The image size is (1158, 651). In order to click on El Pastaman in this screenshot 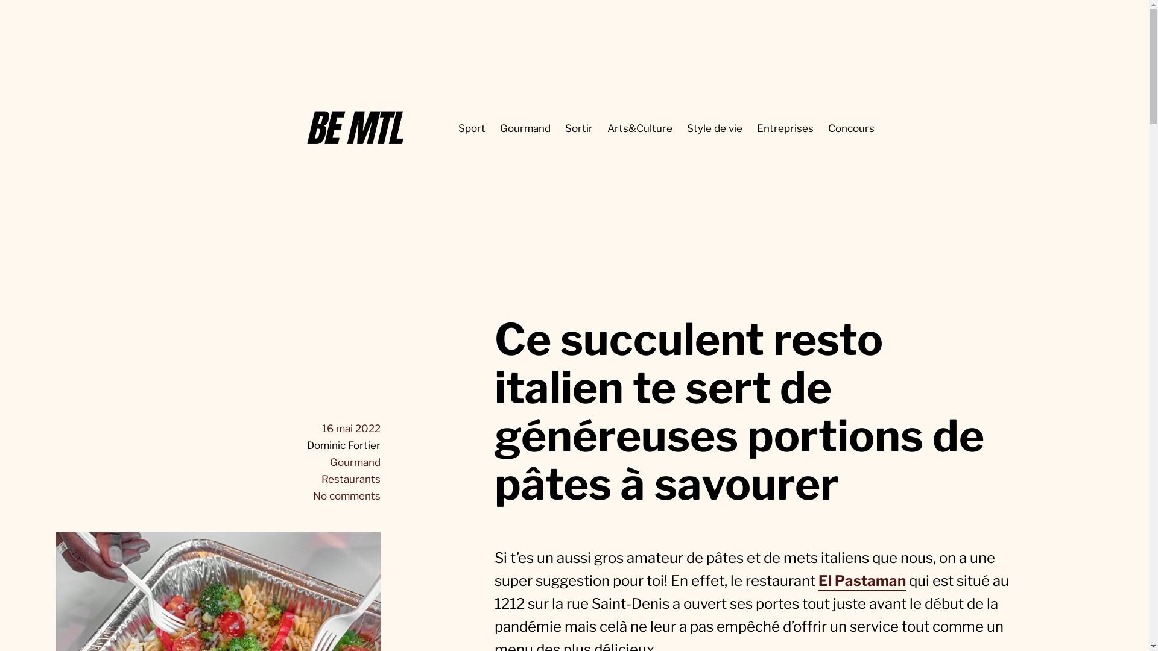, I will do `click(862, 581)`.